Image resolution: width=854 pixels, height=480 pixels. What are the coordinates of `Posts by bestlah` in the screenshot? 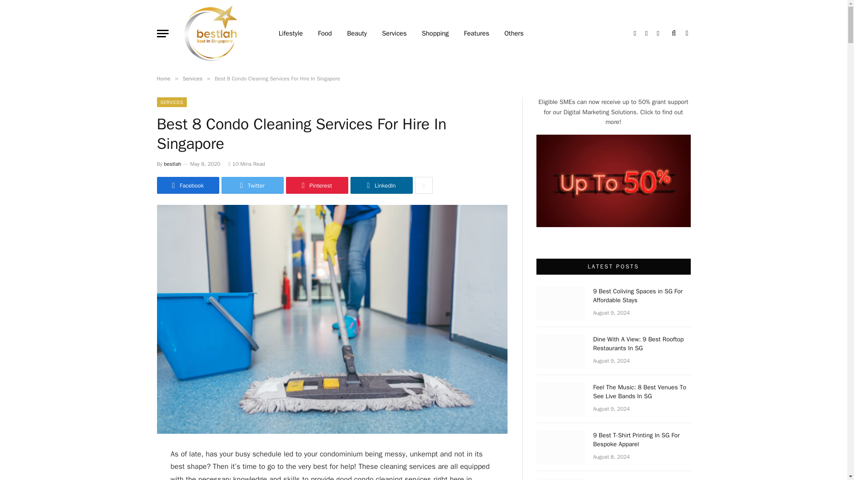 It's located at (173, 164).